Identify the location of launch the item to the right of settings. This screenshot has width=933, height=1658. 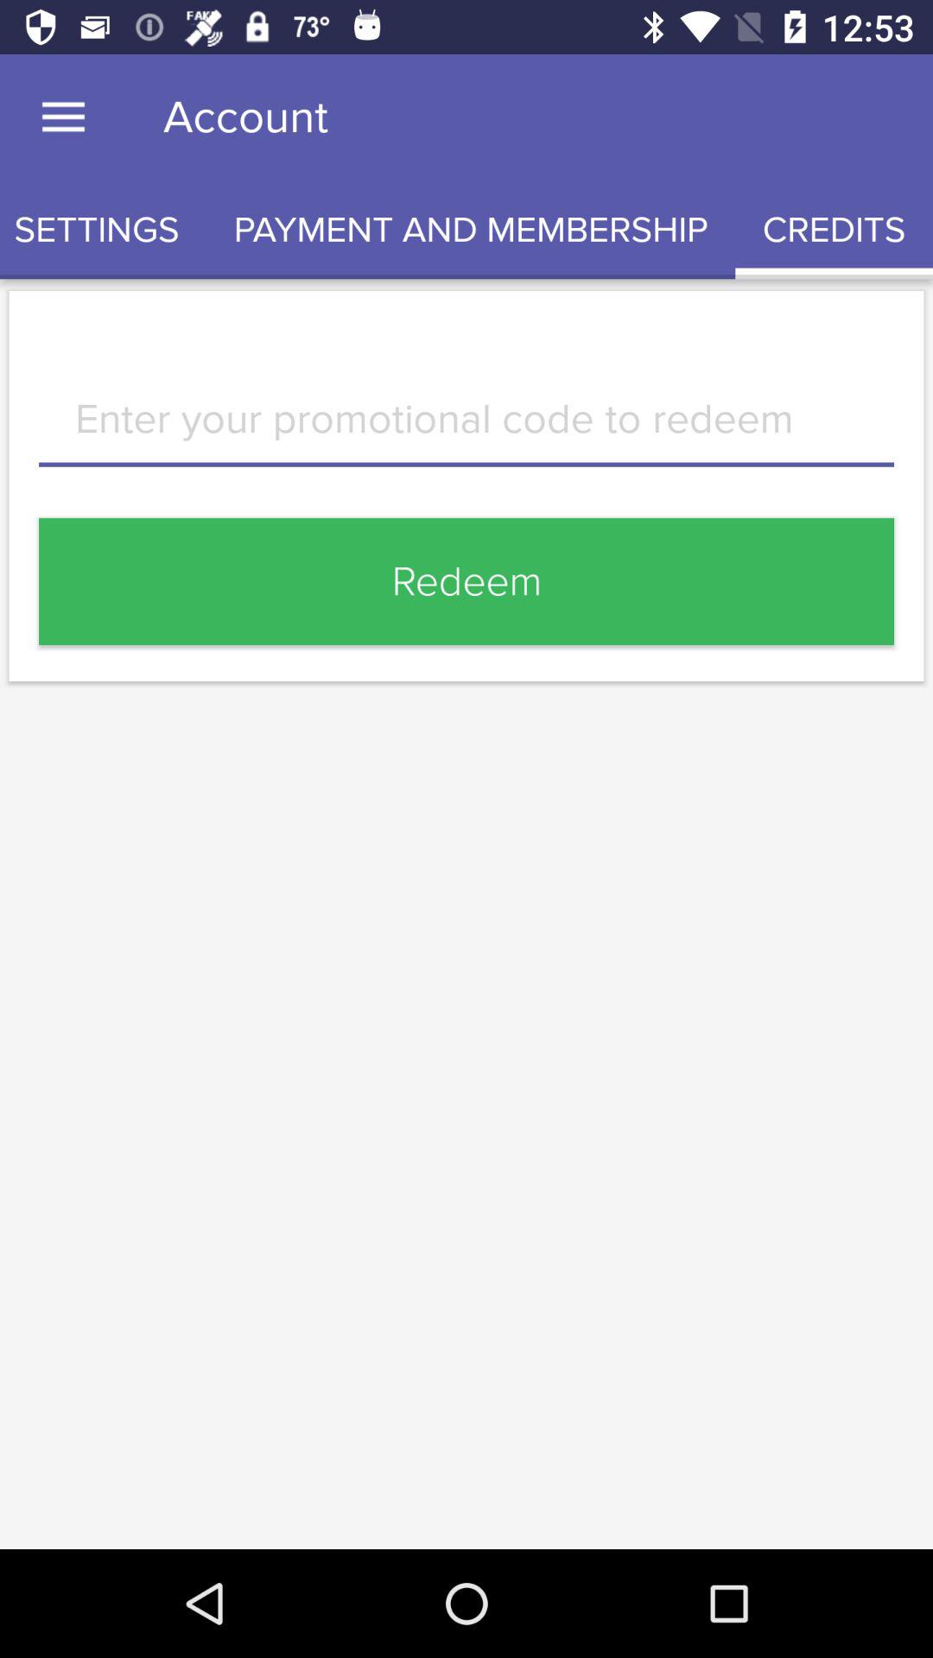
(471, 230).